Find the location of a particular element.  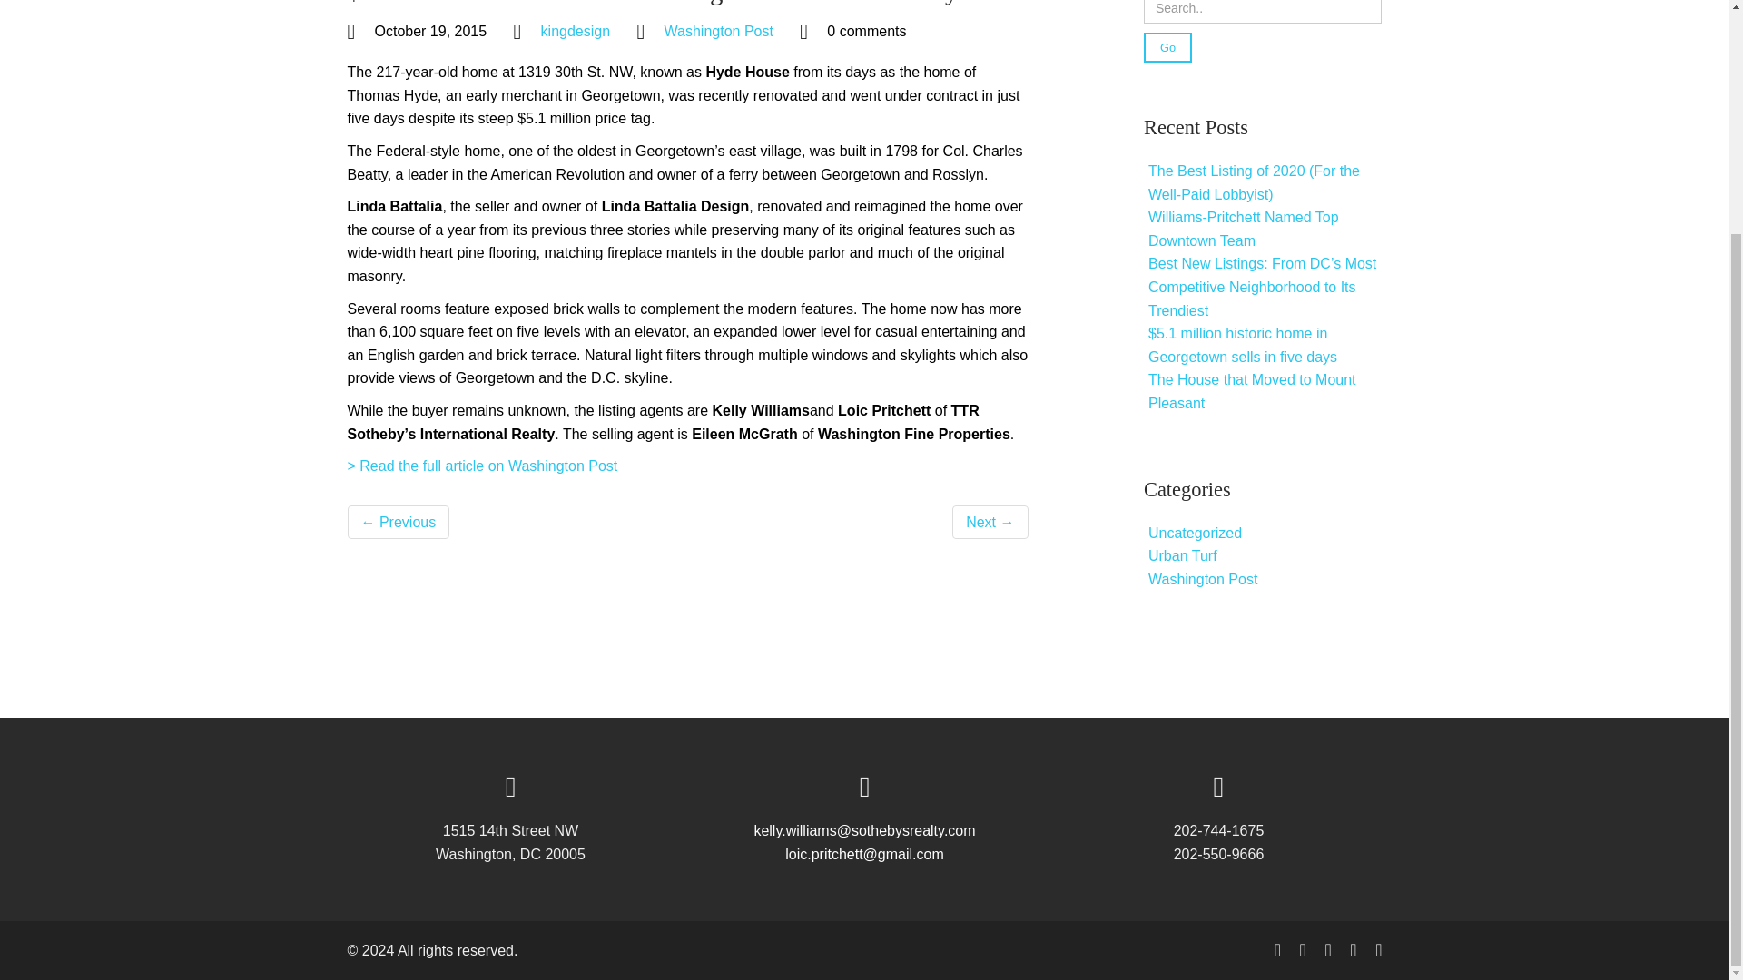

Washington Post is located at coordinates (1202, 579).